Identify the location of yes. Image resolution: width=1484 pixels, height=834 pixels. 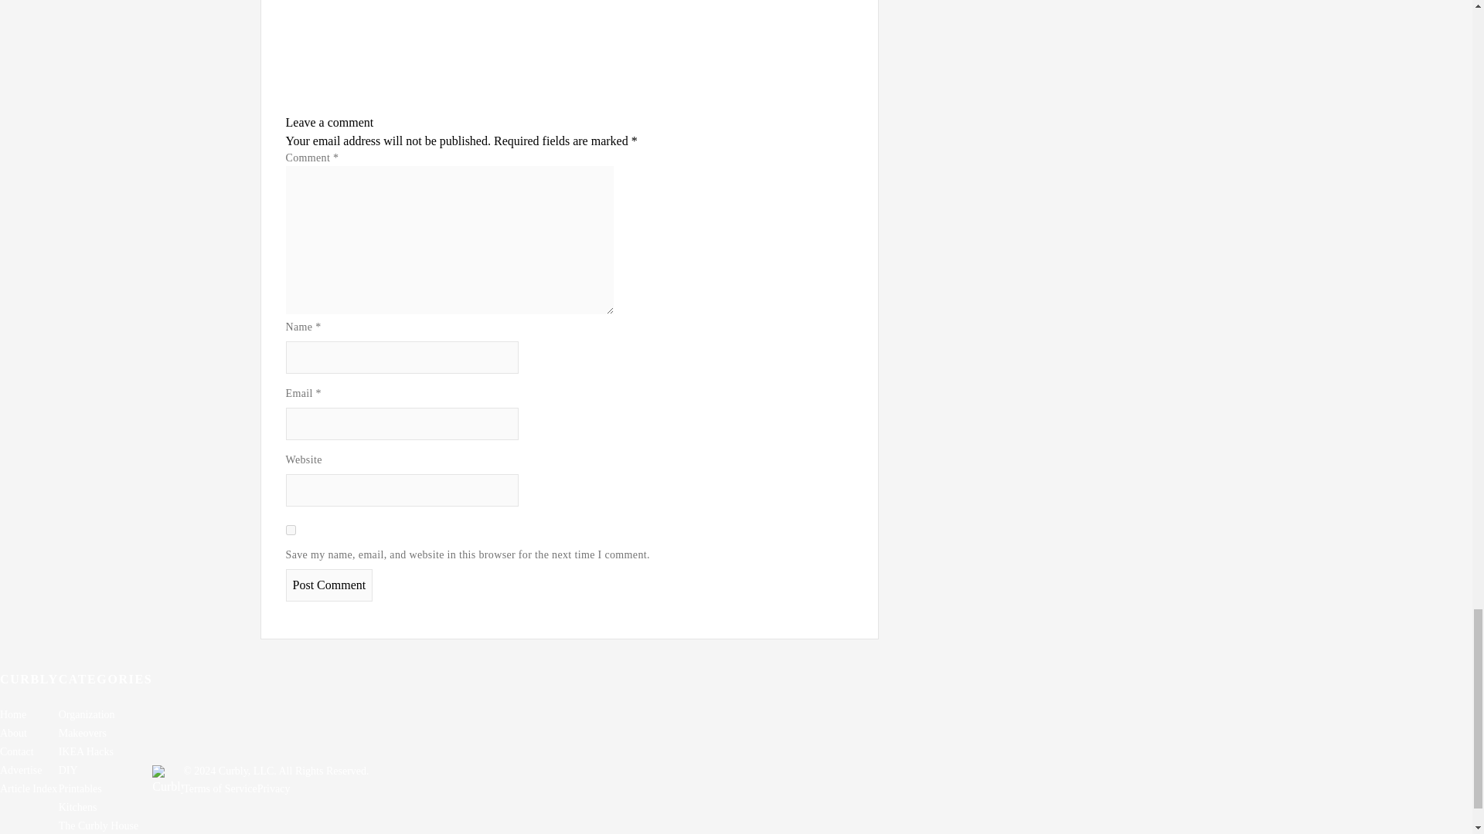
(291, 530).